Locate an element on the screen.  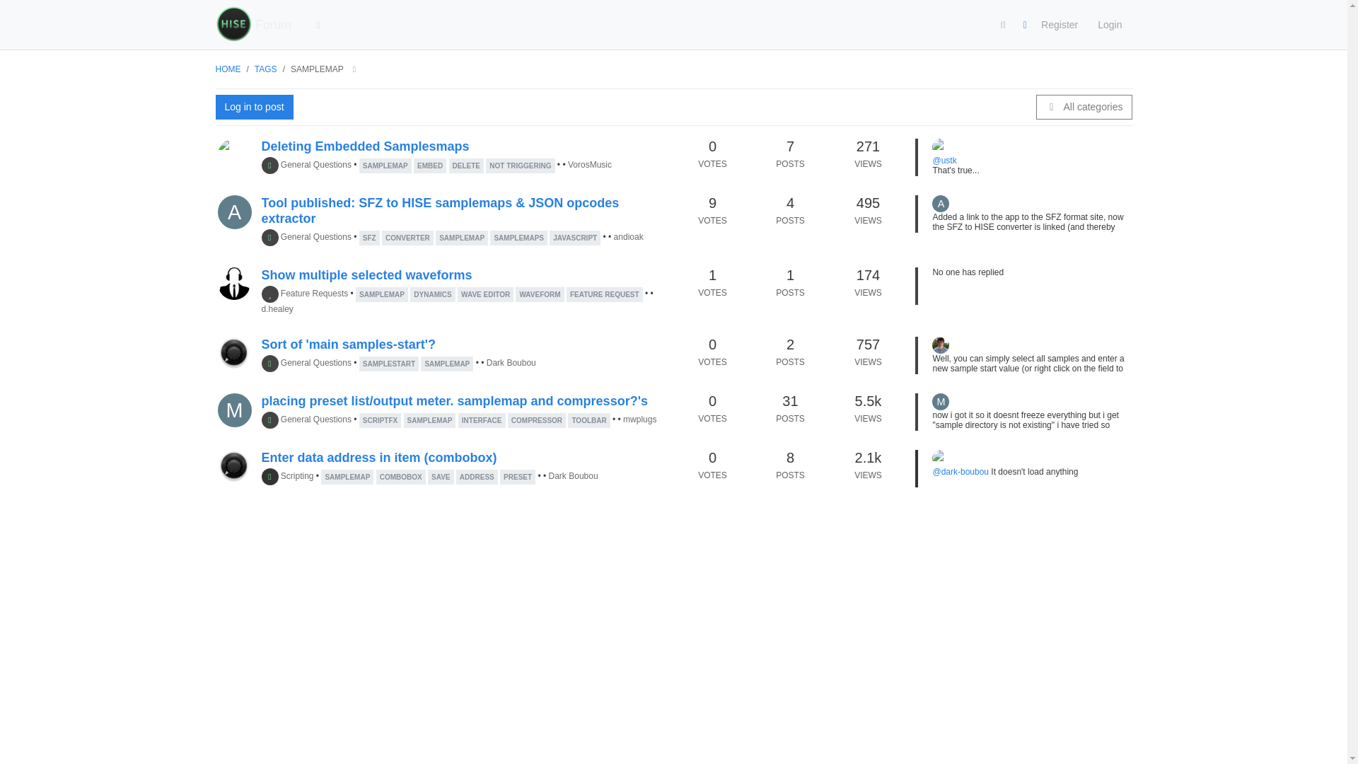
Deleting Embedded Samplesmaps is located at coordinates (366, 146).